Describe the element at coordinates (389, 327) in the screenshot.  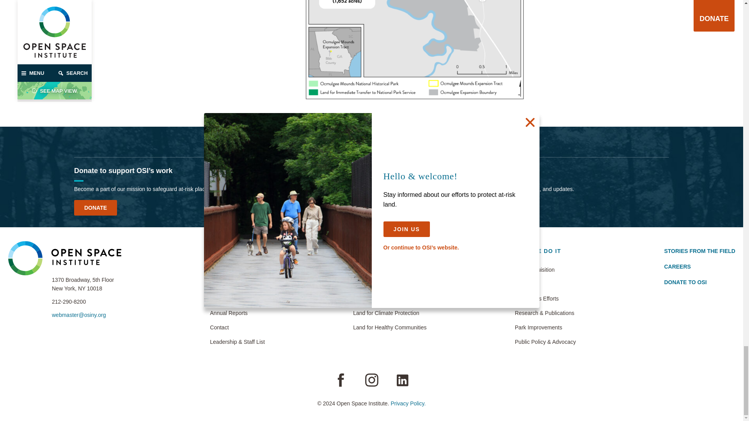
I see `Land for Healthy Communities` at that location.